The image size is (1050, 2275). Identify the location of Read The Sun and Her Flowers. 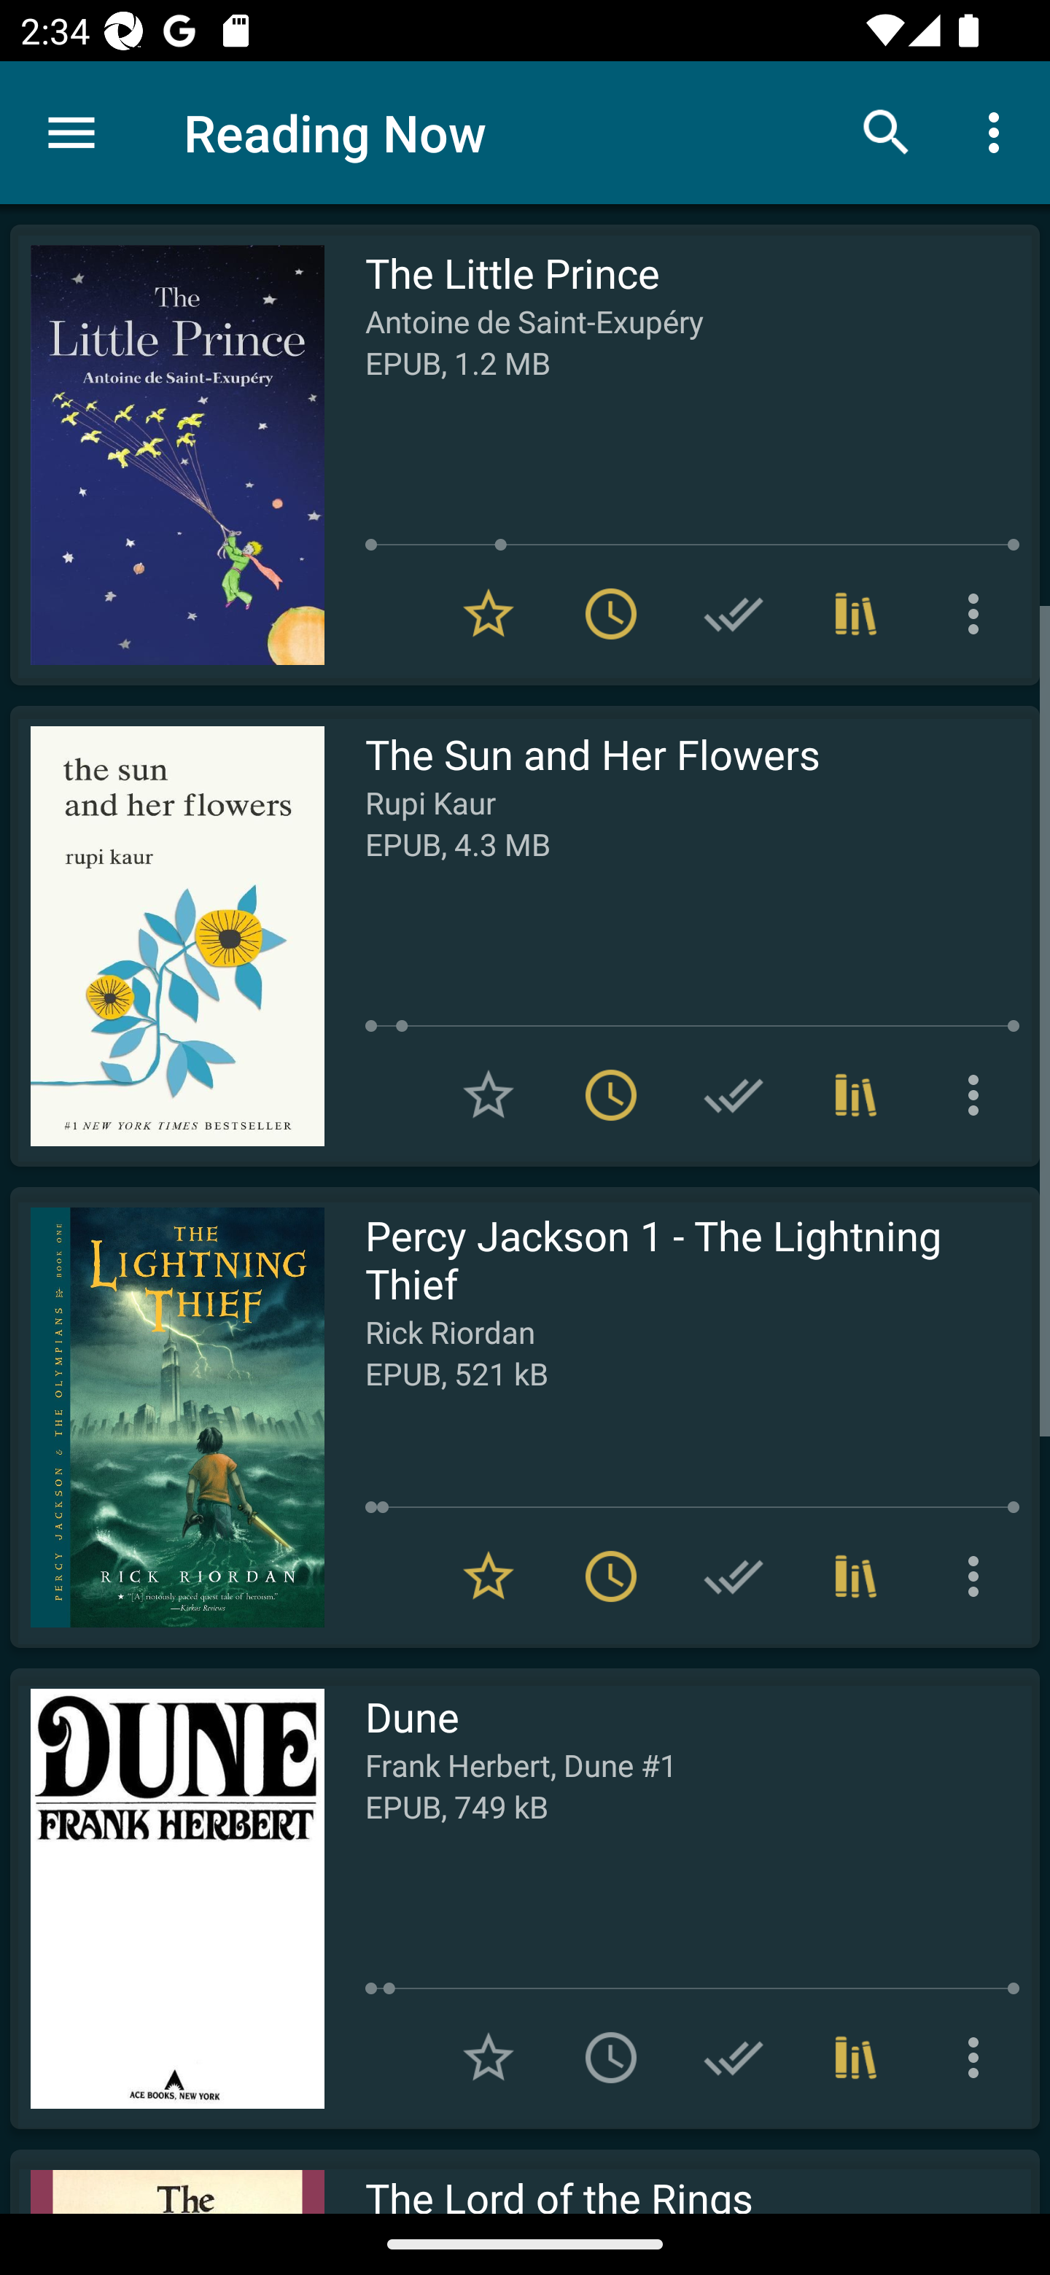
(167, 936).